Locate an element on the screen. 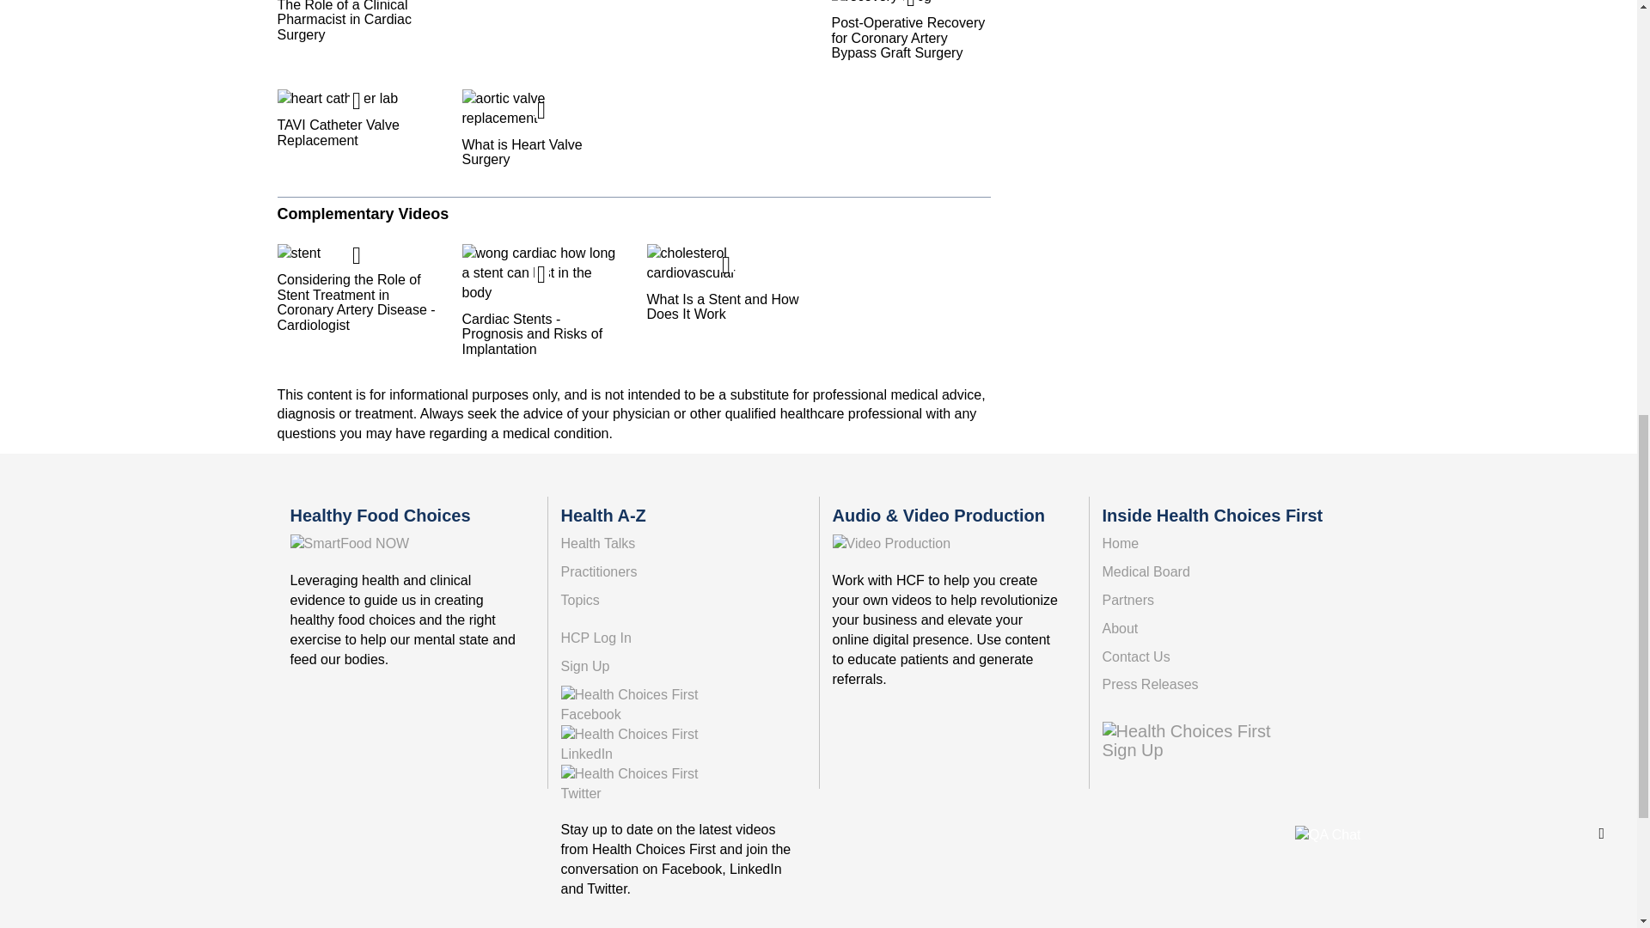 The height and width of the screenshot is (928, 1650). Cardiac Stents - Prognosis and Risks of Implantation is located at coordinates (541, 300).